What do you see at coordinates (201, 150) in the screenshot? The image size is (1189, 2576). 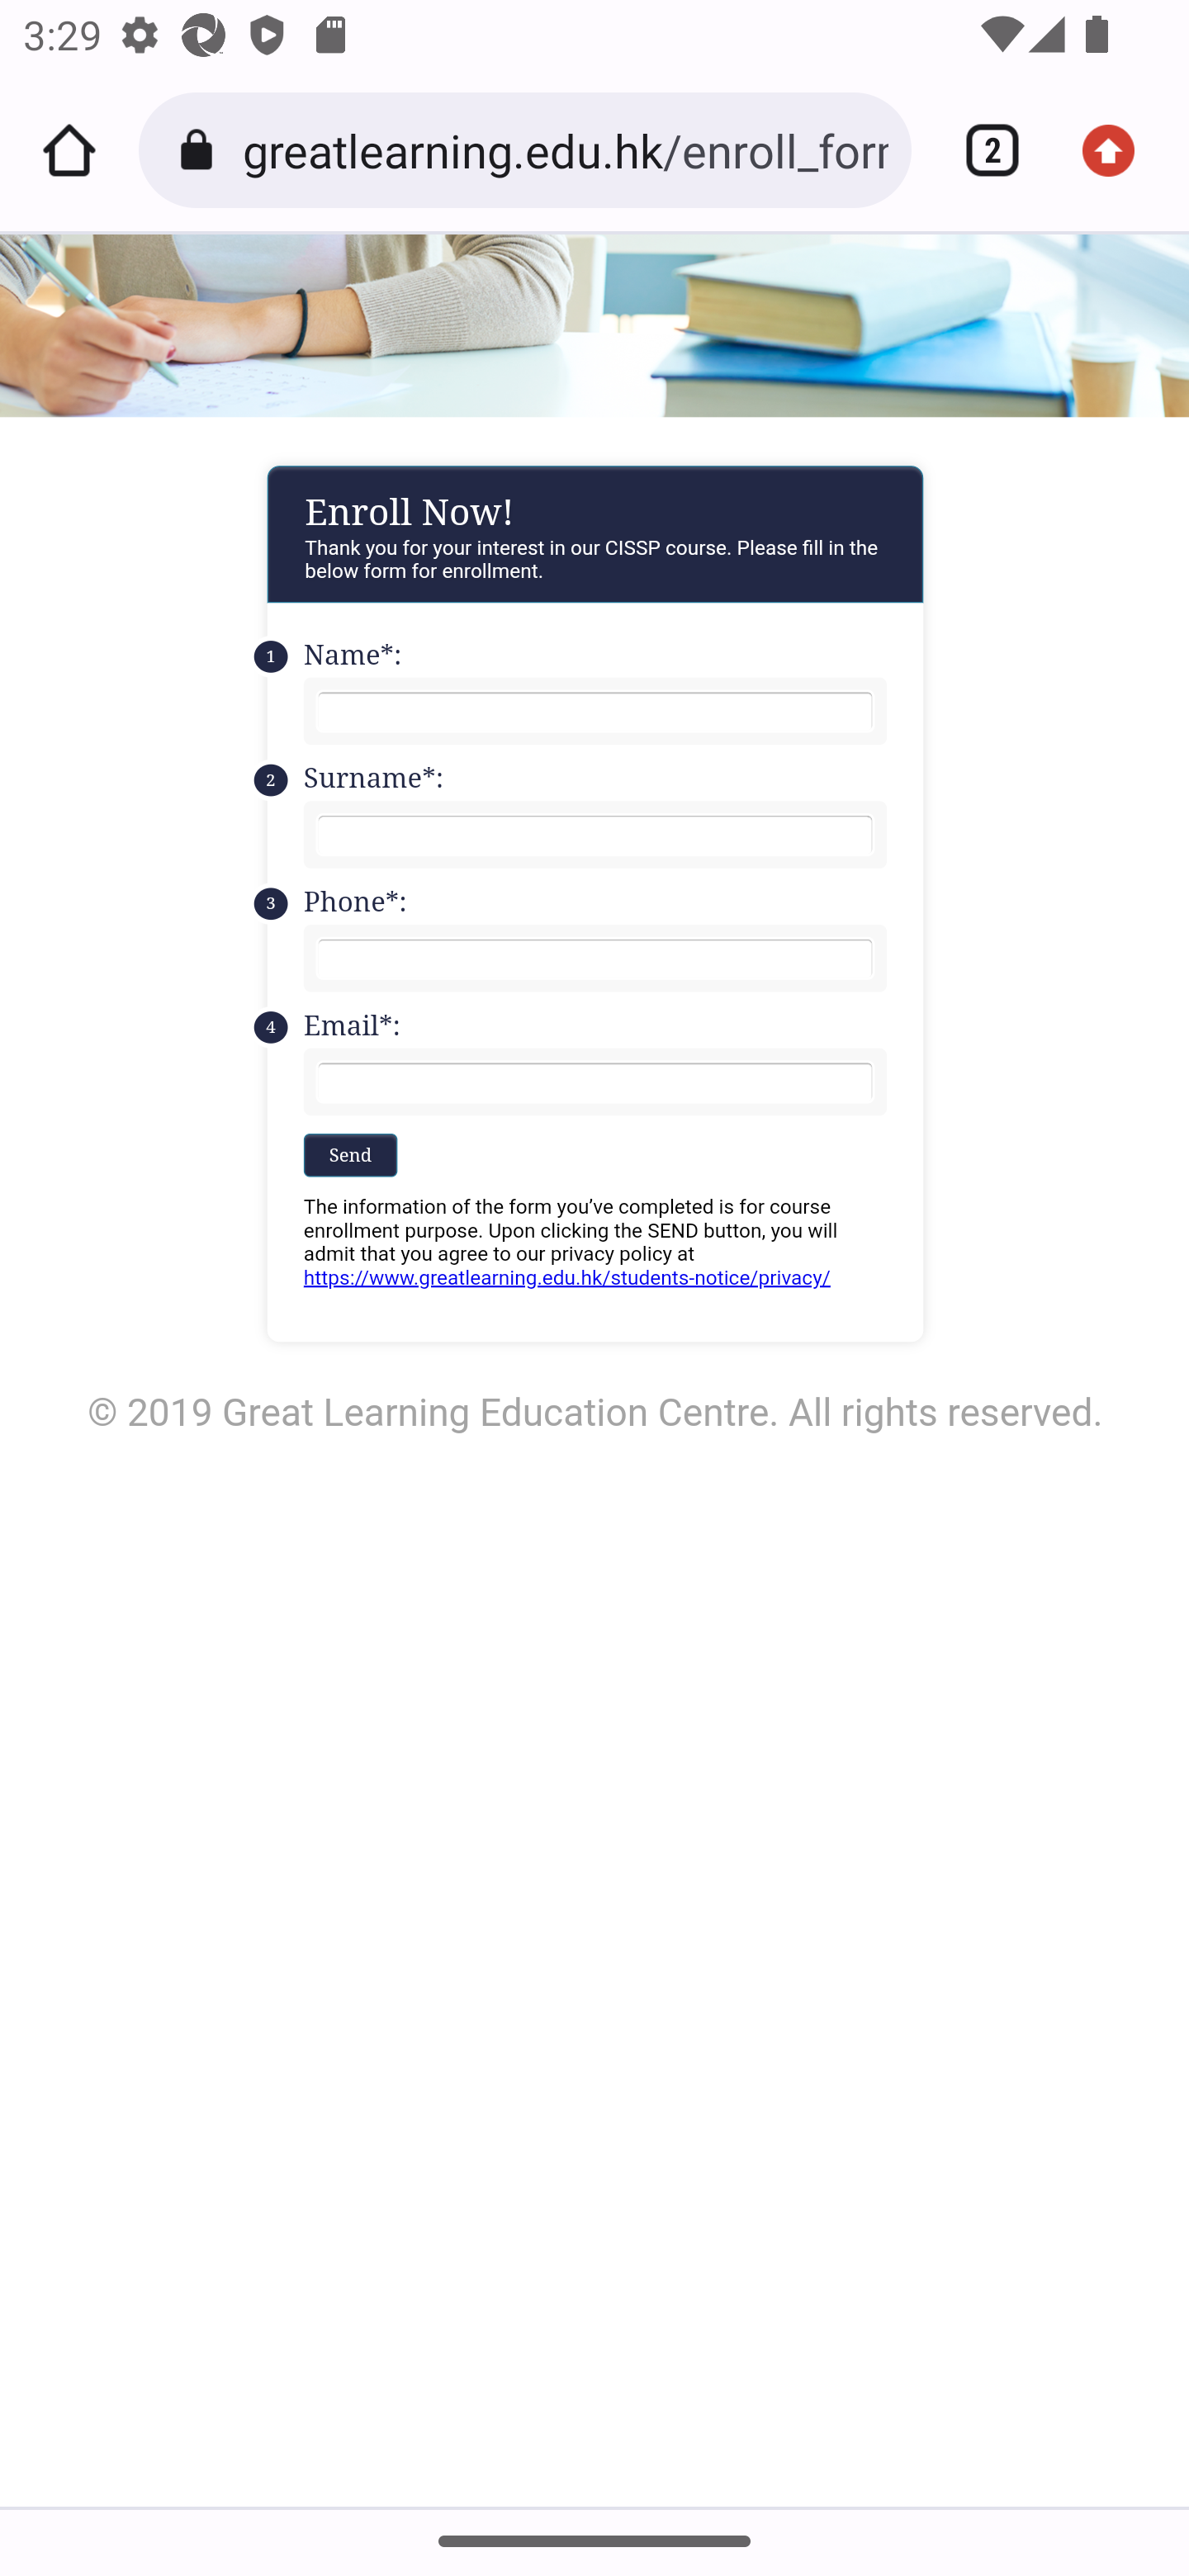 I see `Connection is secure` at bounding box center [201, 150].